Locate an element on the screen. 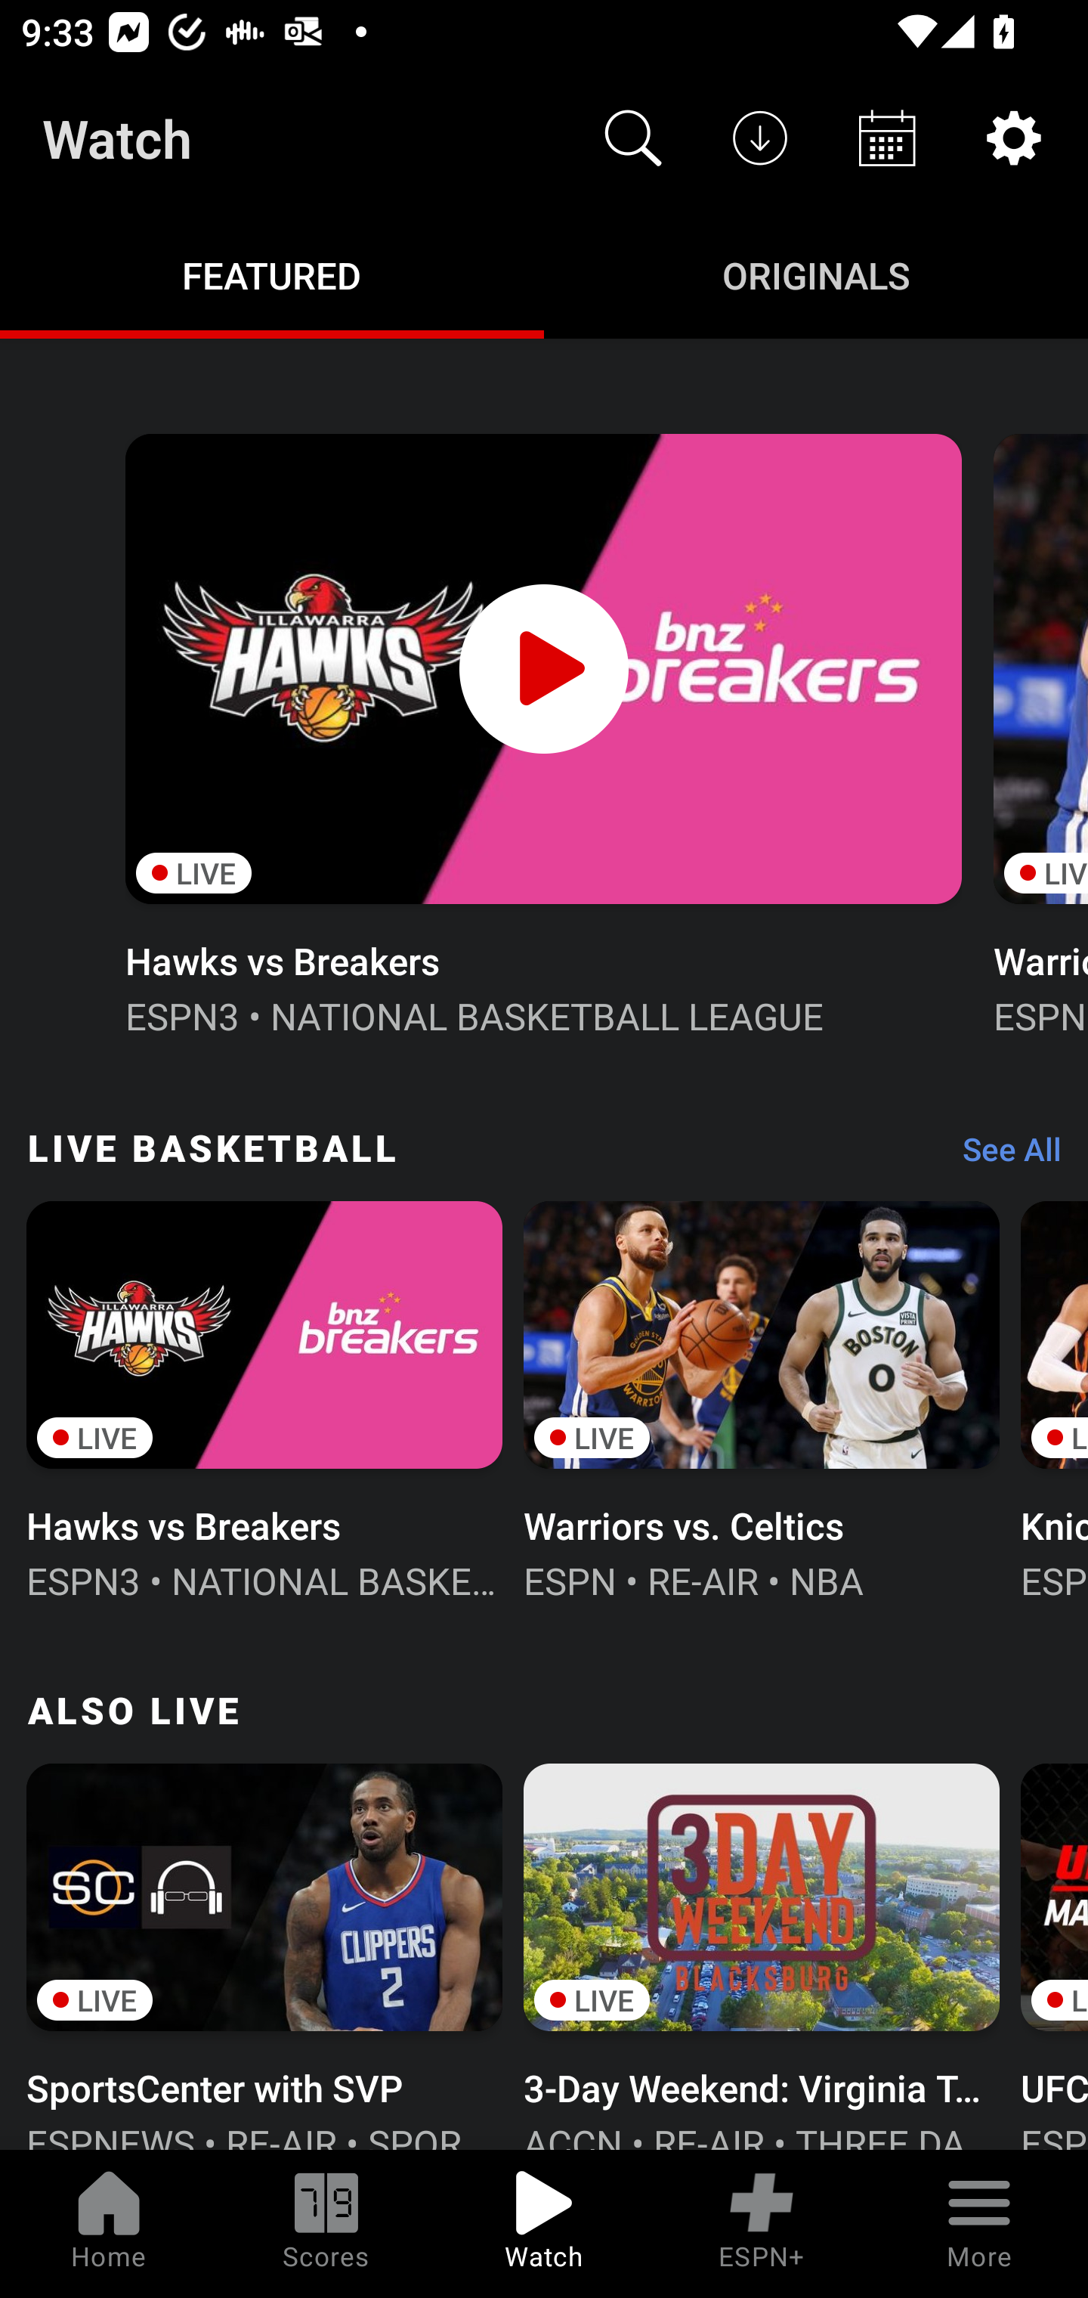  ESPN+ is located at coordinates (762, 2224).